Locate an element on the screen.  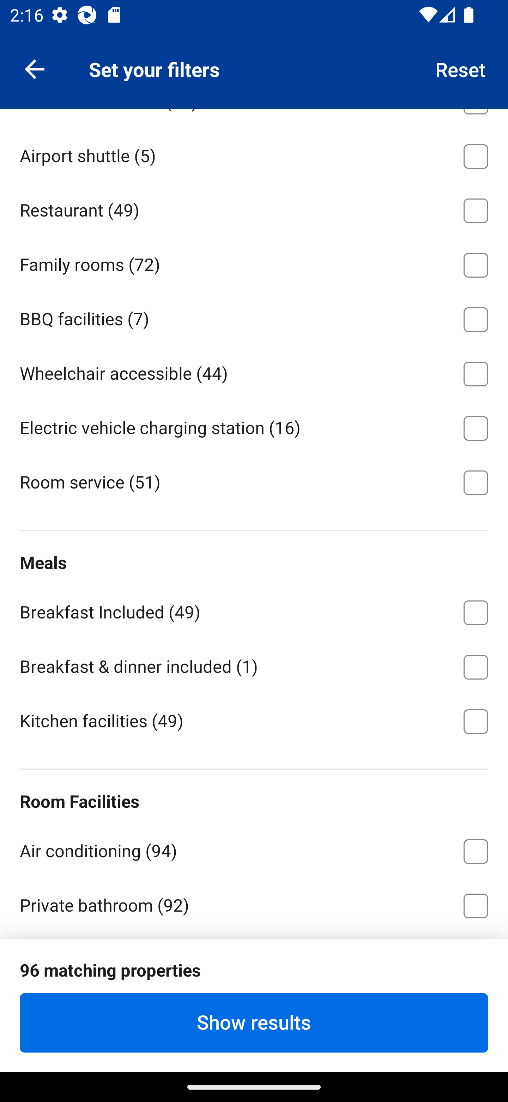
Wheelchair accessible ⁦(44) is located at coordinates (254, 371).